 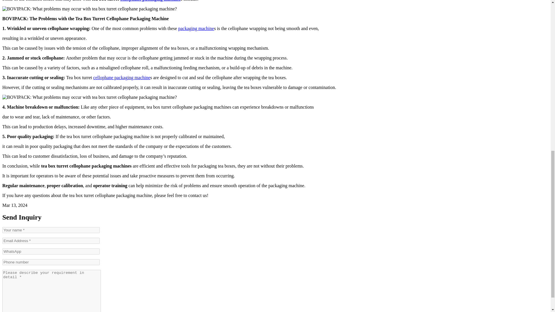 What do you see at coordinates (150, 1) in the screenshot?
I see `cellophane packaging machine` at bounding box center [150, 1].